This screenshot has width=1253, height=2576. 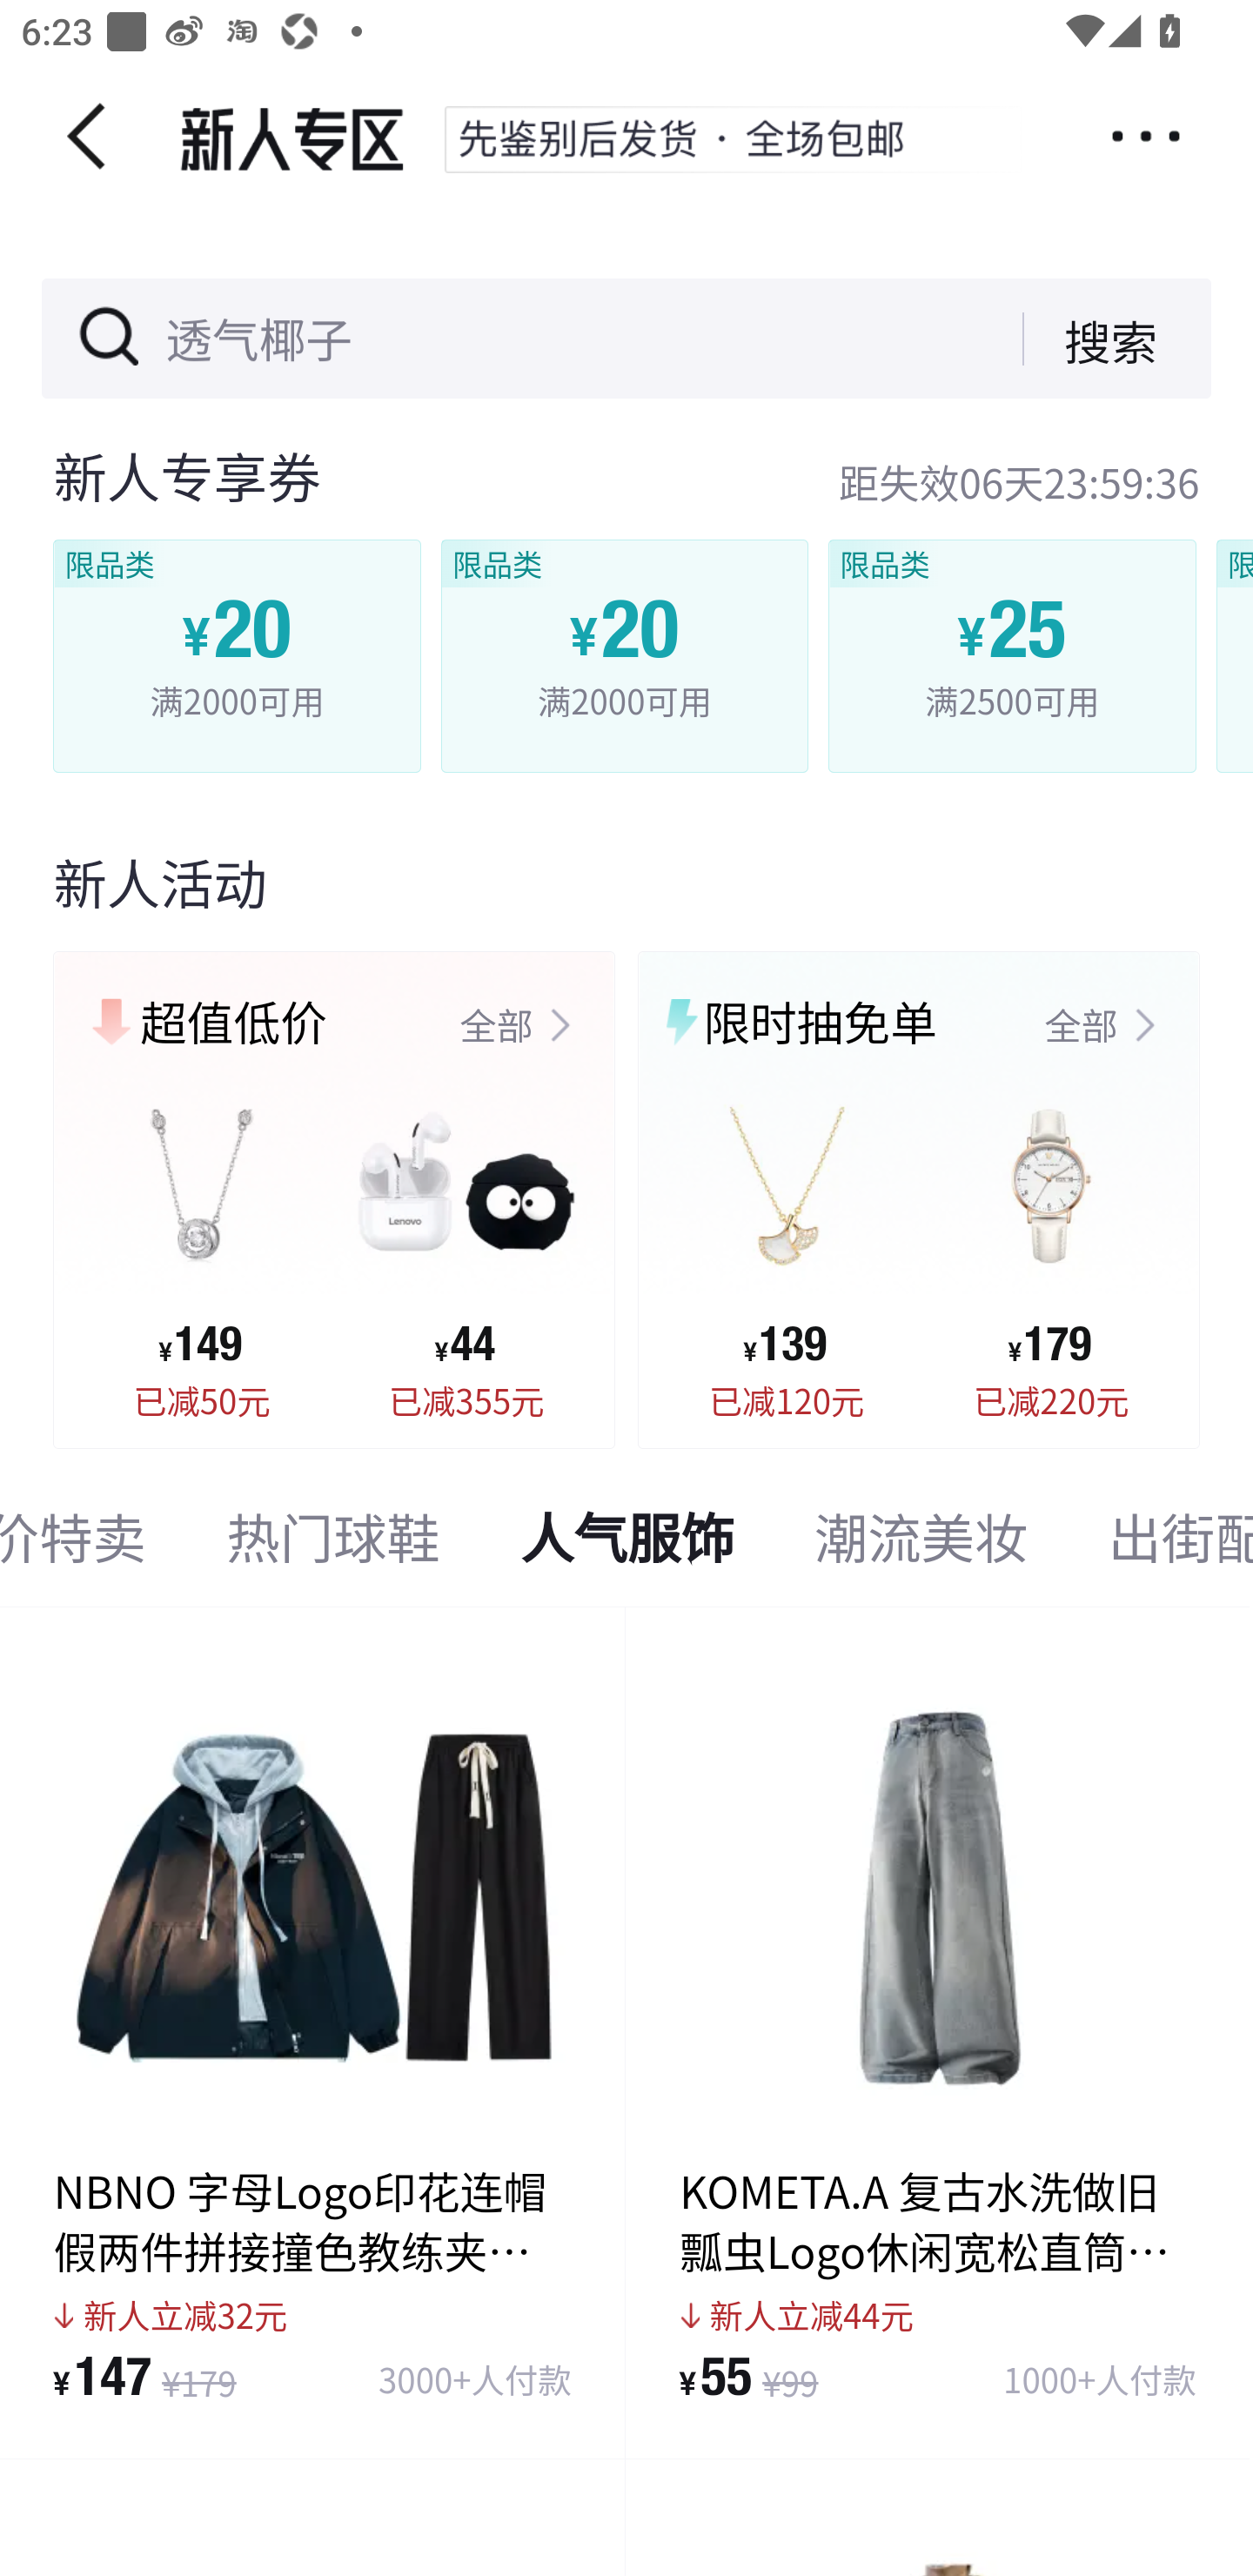 I want to click on resize,w_200 ¥44 已减355元, so click(x=466, y=1243).